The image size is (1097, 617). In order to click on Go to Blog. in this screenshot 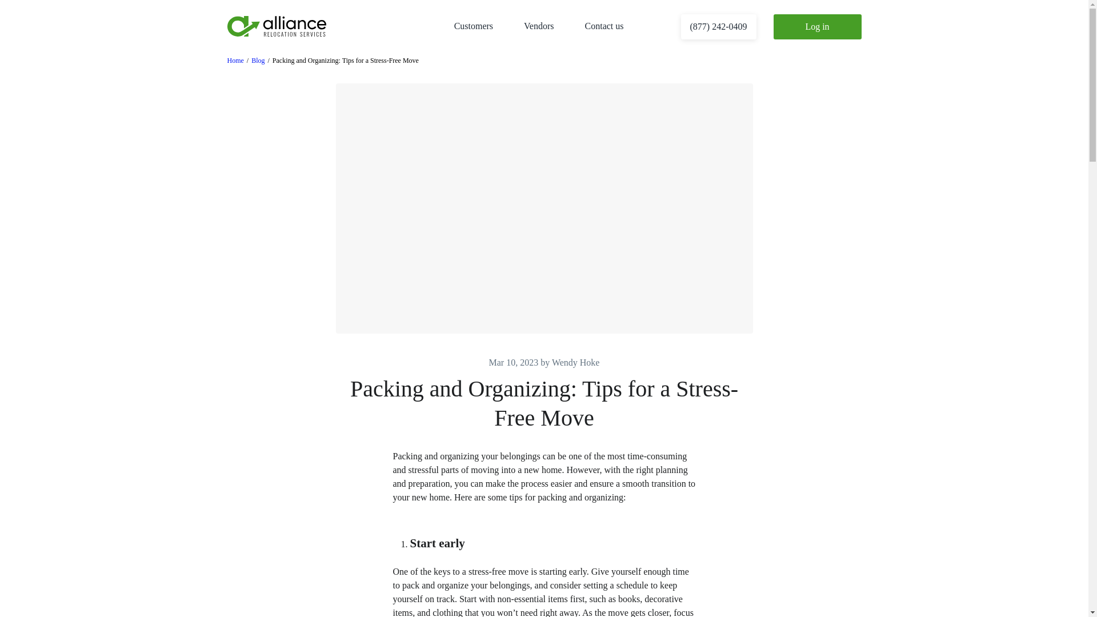, I will do `click(257, 61)`.